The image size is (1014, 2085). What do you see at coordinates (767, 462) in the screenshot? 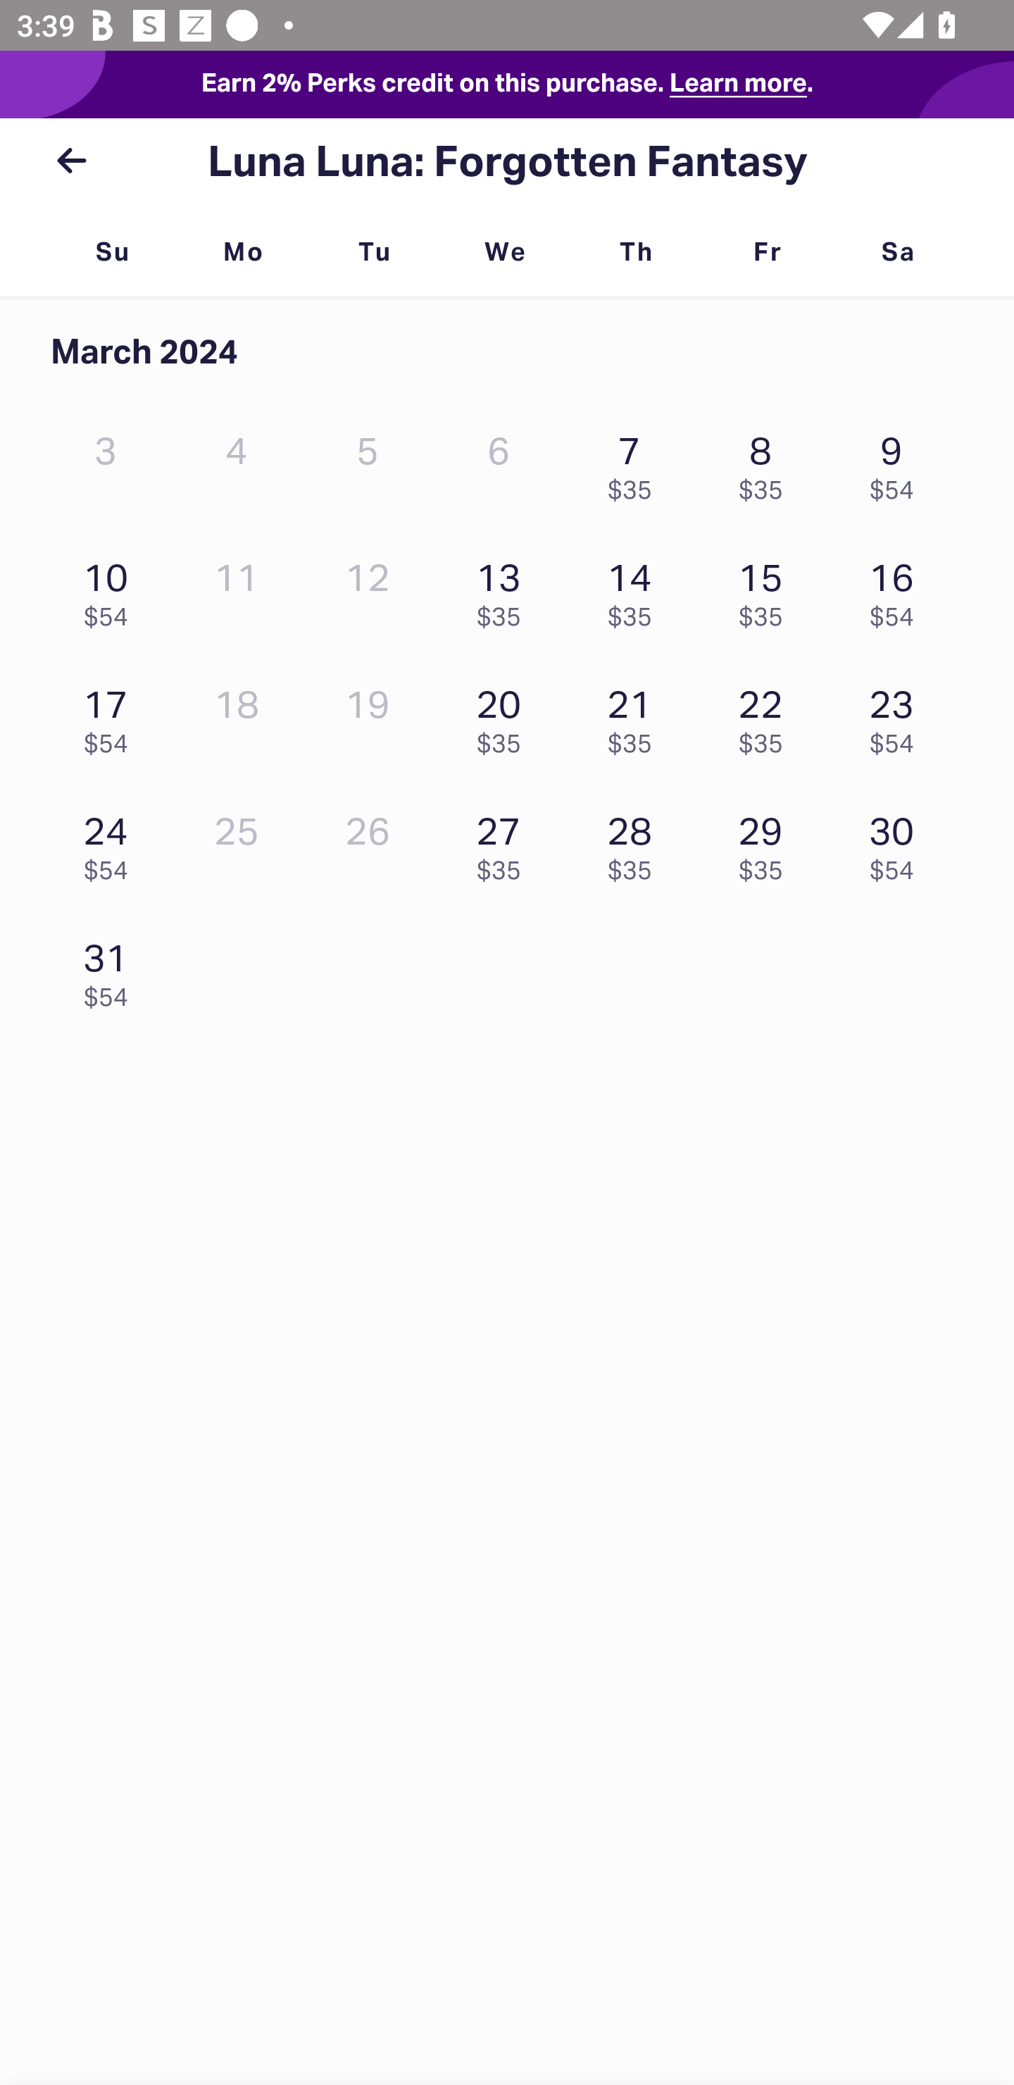
I see `8 $35` at bounding box center [767, 462].